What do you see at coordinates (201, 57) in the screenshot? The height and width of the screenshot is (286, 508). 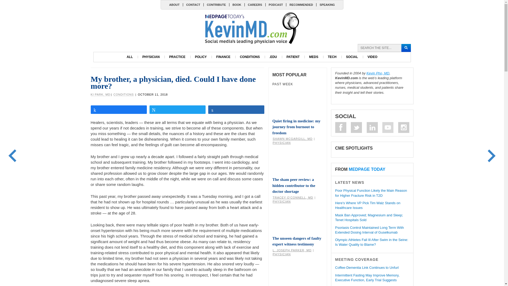 I see `POLICY` at bounding box center [201, 57].